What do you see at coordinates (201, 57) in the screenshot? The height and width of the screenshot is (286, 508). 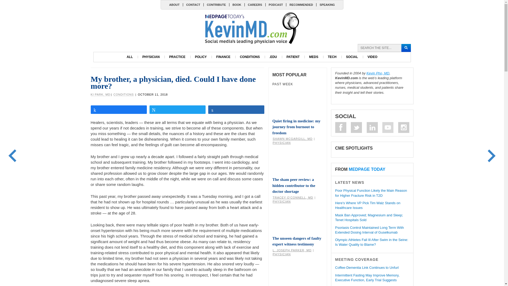 I see `POLICY` at bounding box center [201, 57].